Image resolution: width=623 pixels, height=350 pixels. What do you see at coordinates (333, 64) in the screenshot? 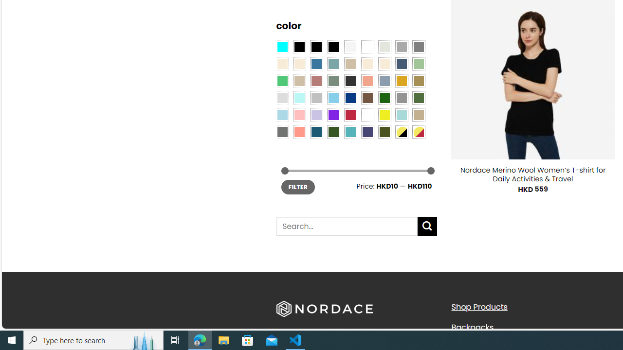
I see `Blue Sage` at bounding box center [333, 64].